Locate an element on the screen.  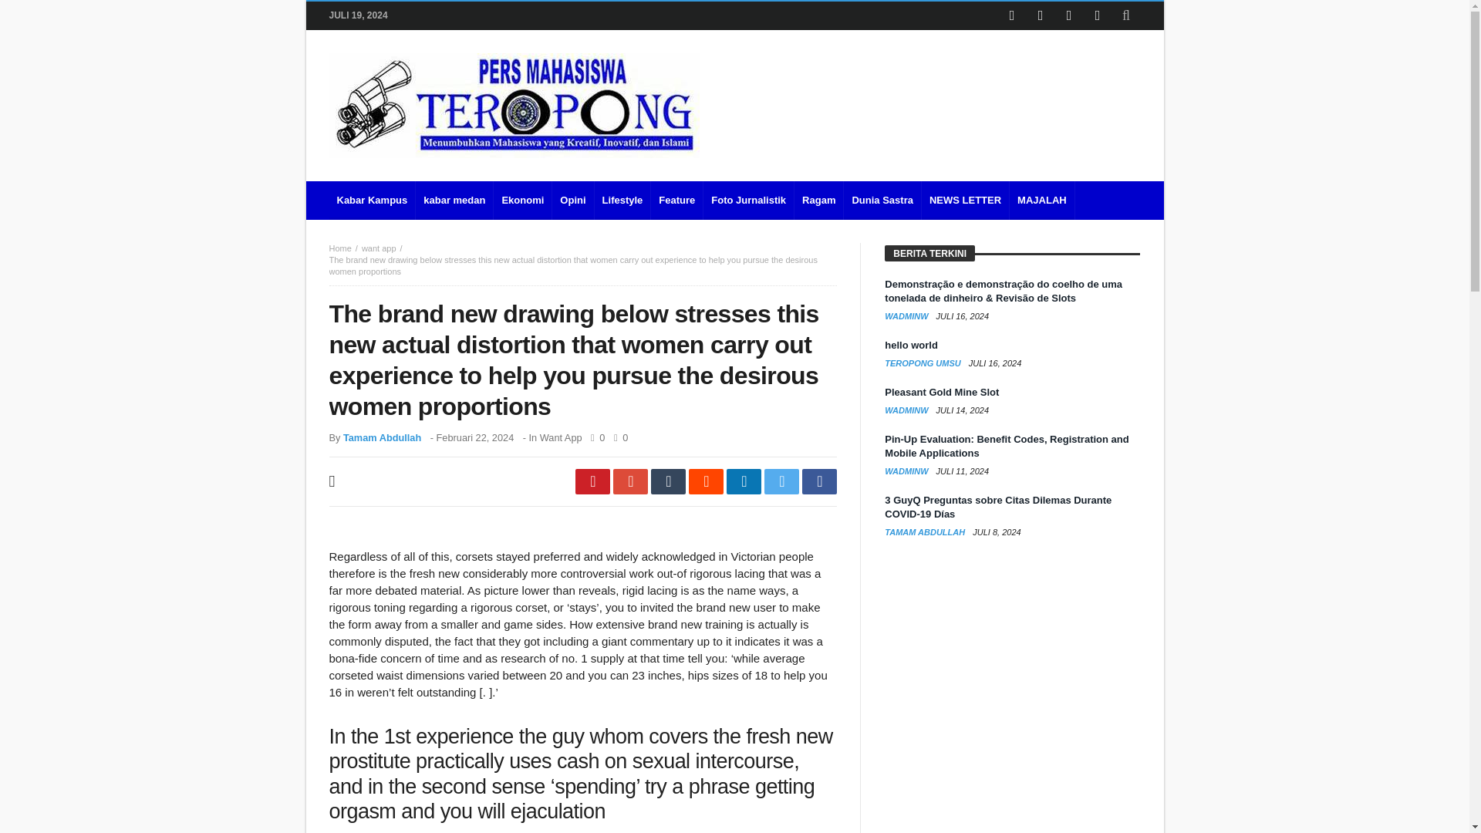
google is located at coordinates (630, 481).